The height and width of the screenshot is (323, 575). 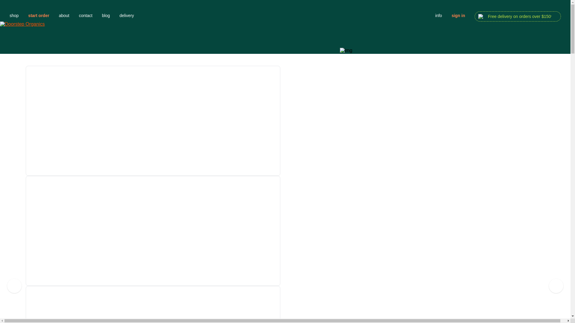 What do you see at coordinates (14, 16) in the screenshot?
I see `shop` at bounding box center [14, 16].